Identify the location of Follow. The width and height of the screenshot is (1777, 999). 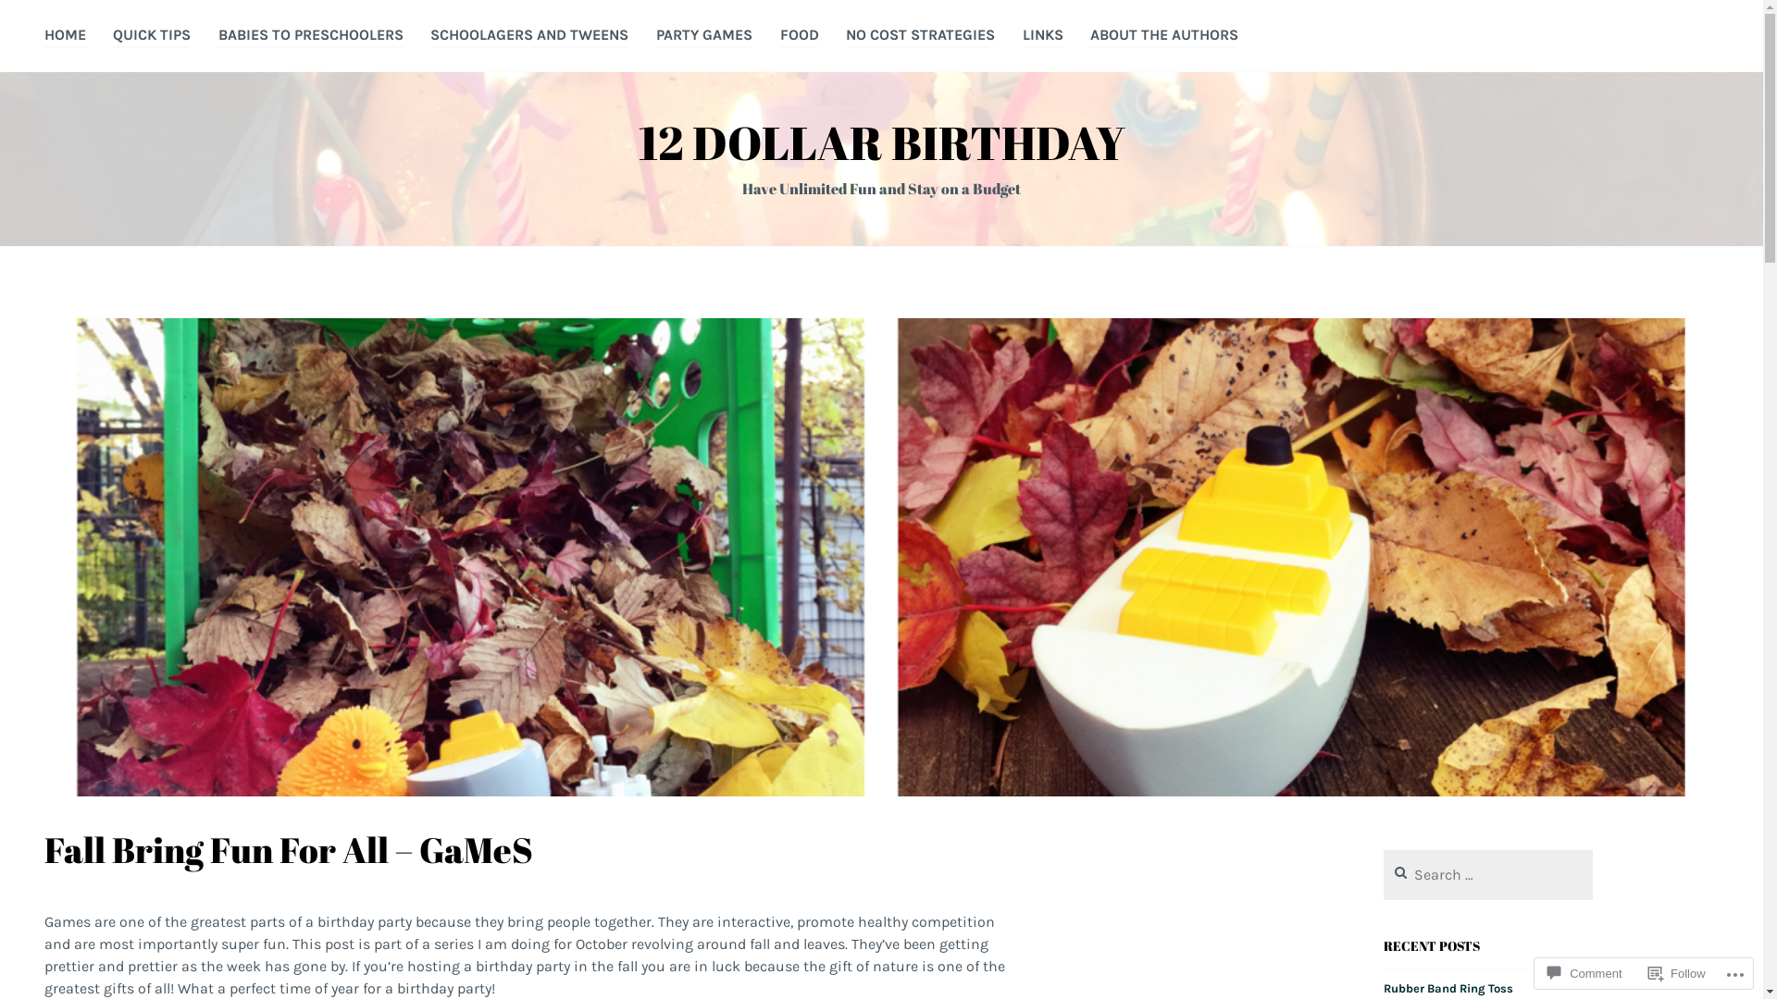
(1677, 973).